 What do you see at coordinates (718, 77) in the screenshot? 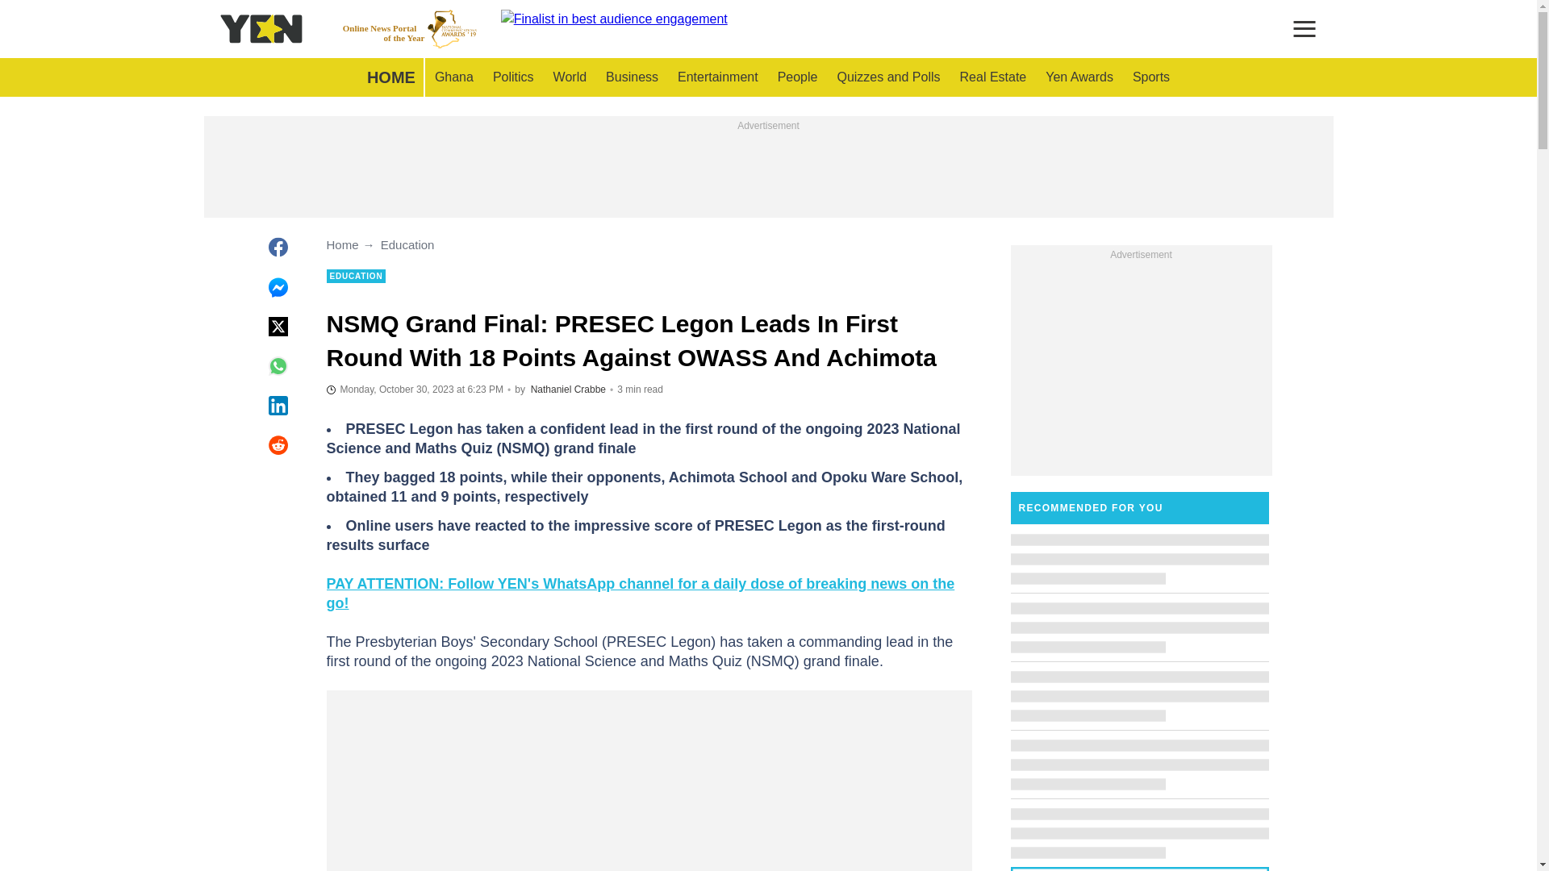
I see `Entertainment` at bounding box center [718, 77].